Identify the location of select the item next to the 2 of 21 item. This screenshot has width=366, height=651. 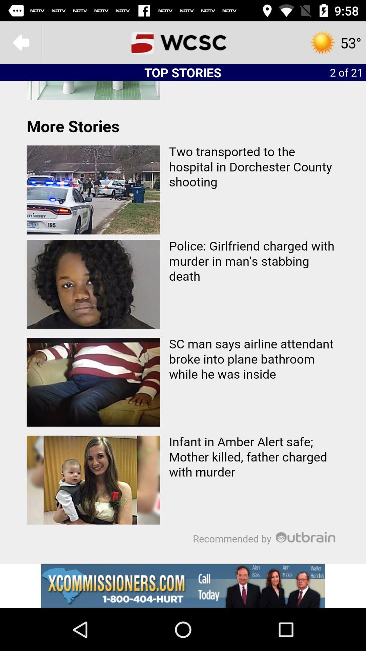
(183, 43).